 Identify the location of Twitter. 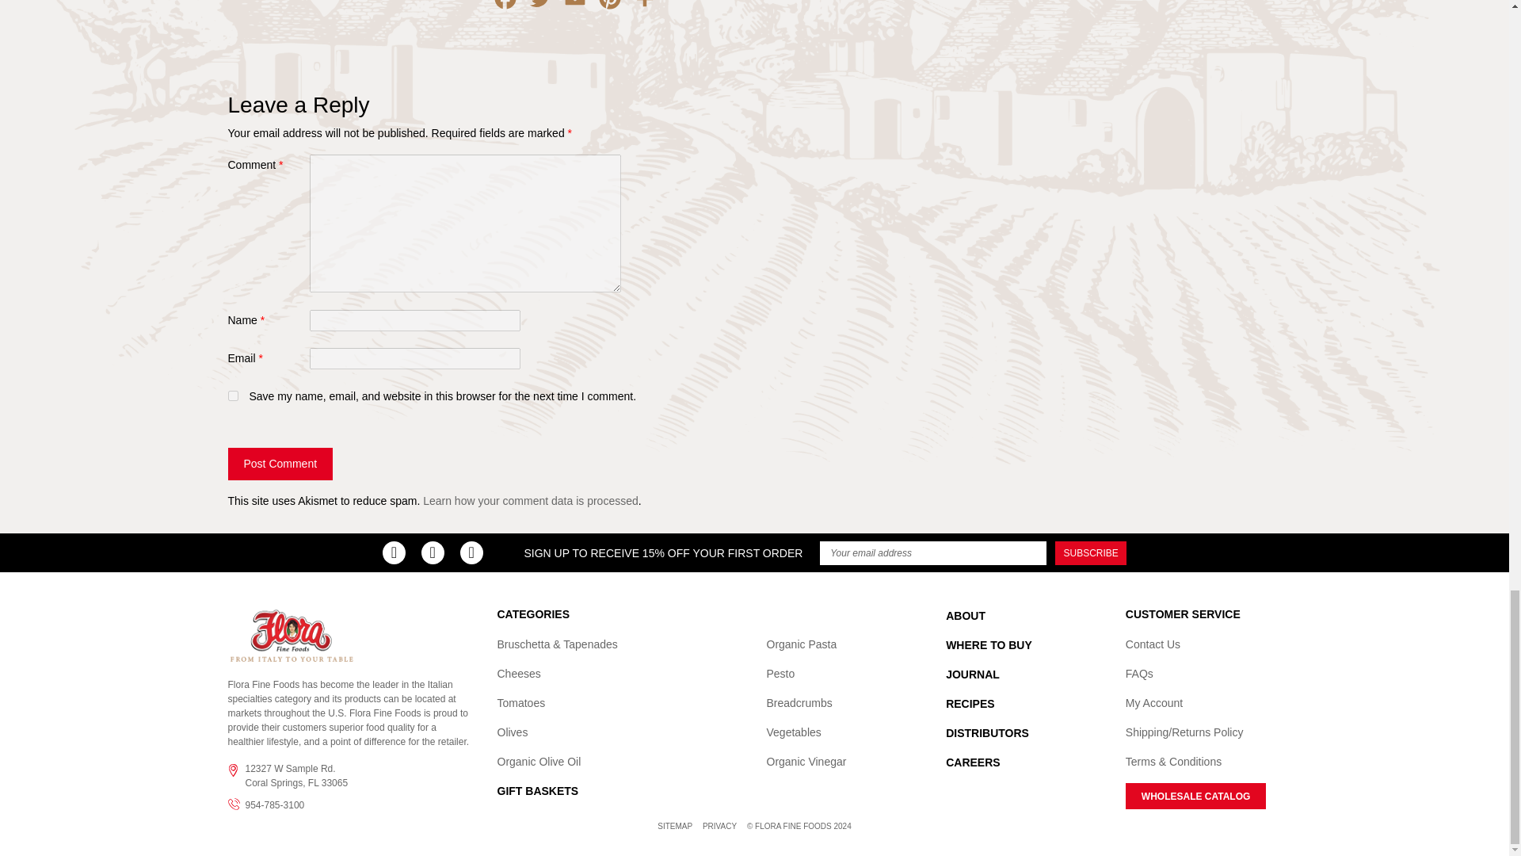
(540, 11).